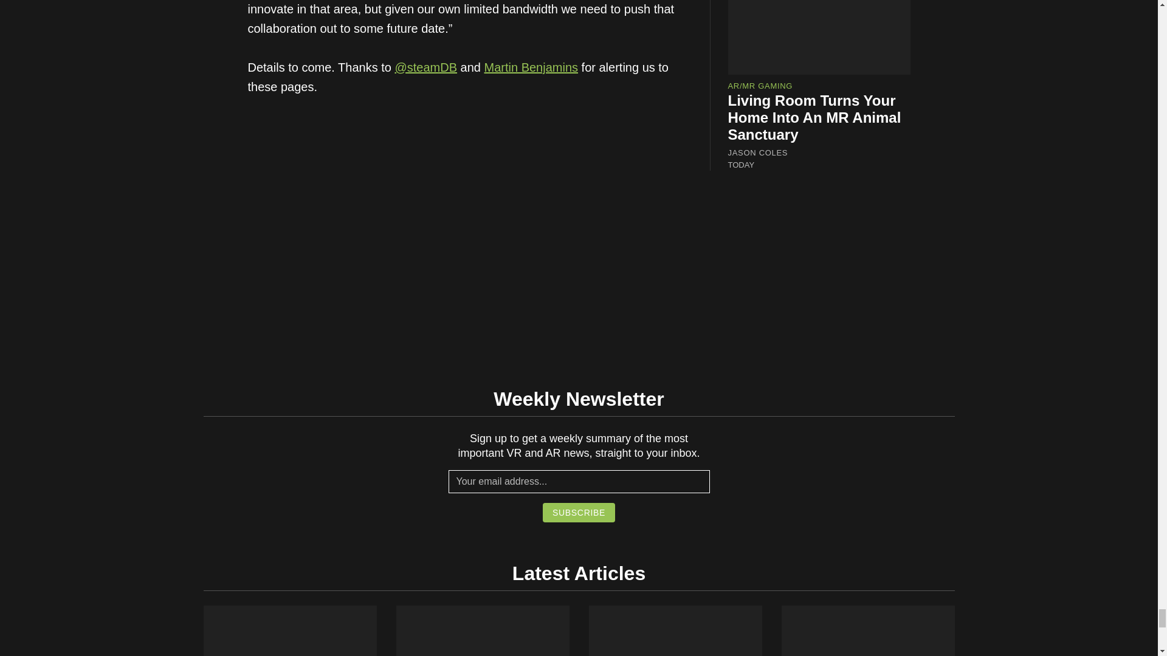 The height and width of the screenshot is (656, 1167). Describe the element at coordinates (579, 573) in the screenshot. I see `Latest Articles` at that location.